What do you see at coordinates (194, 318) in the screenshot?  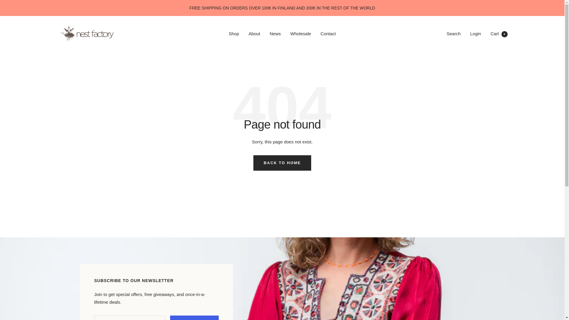 I see `SUBSCRIBE` at bounding box center [194, 318].